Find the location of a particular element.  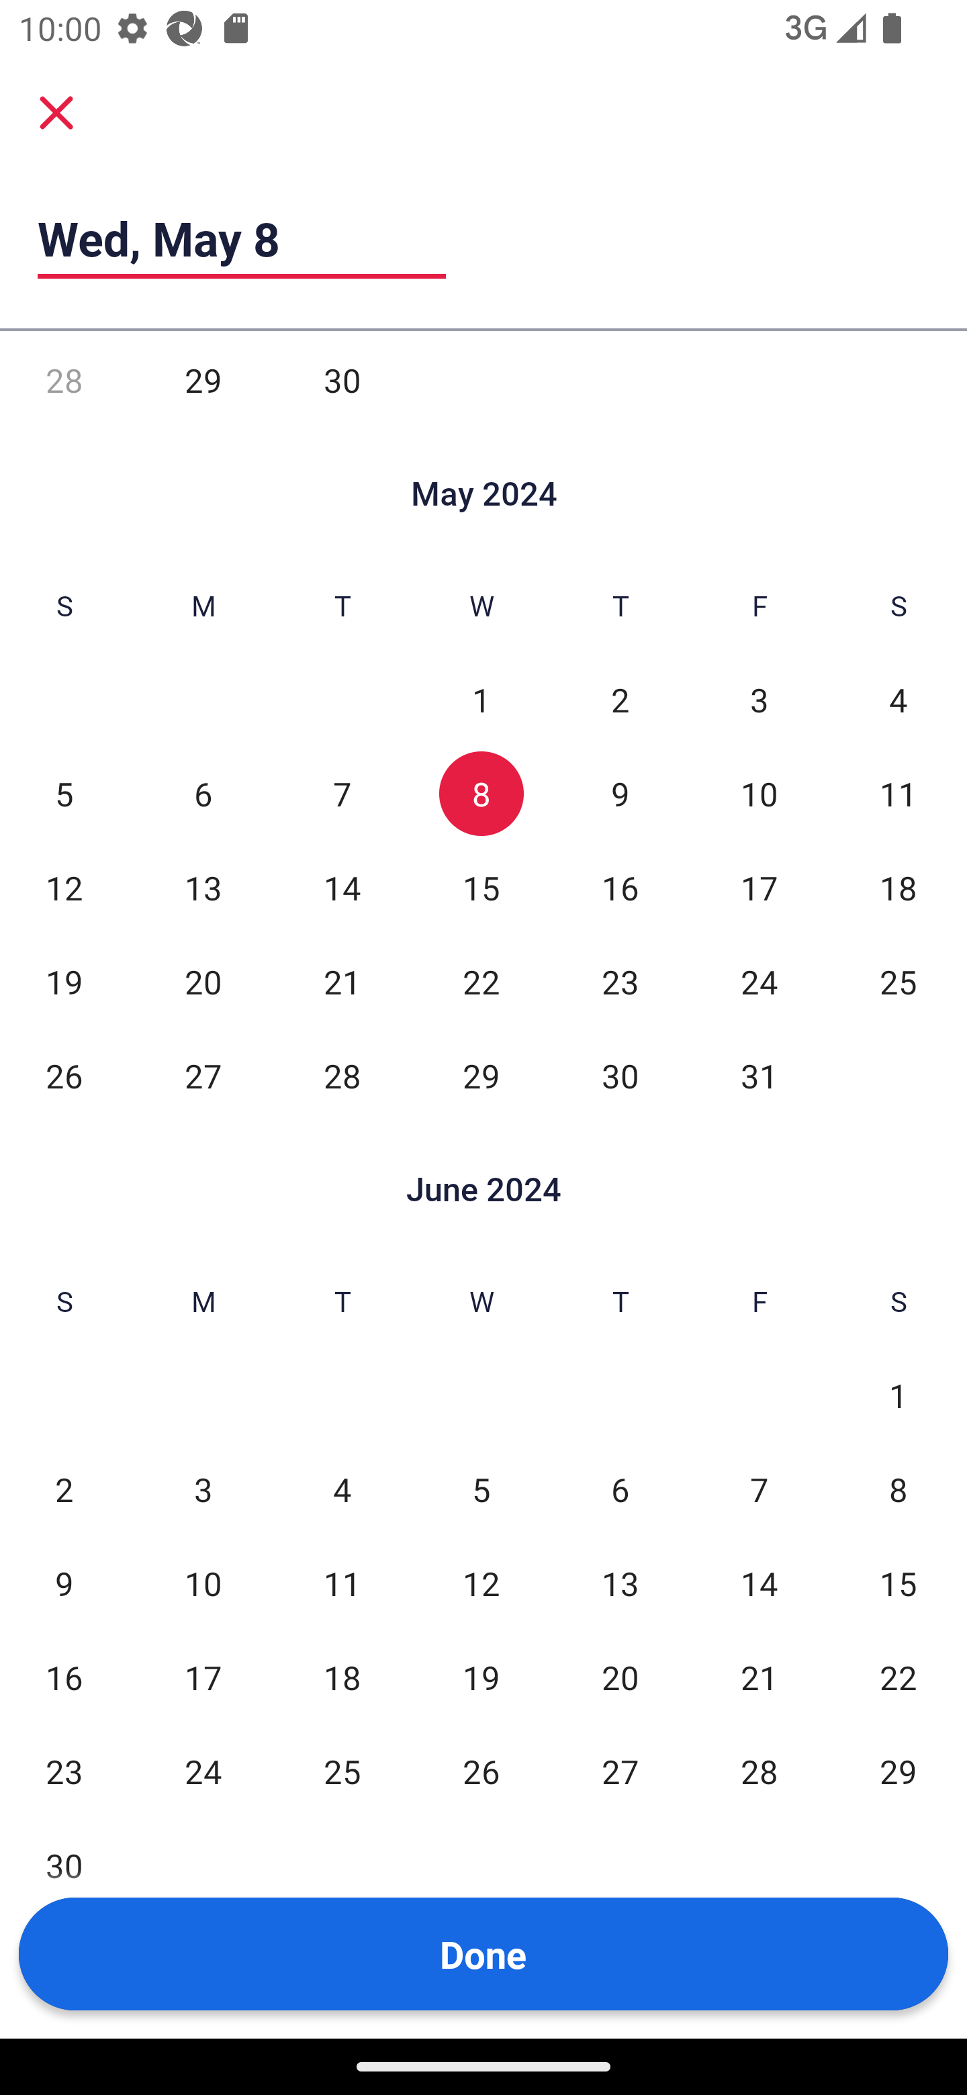

28 Fri, Jun 28, Not Selected is located at coordinates (759, 1771).